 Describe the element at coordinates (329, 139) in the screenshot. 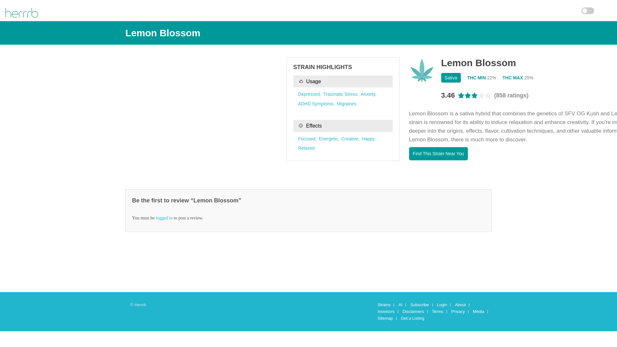

I see `Energetic,` at that location.